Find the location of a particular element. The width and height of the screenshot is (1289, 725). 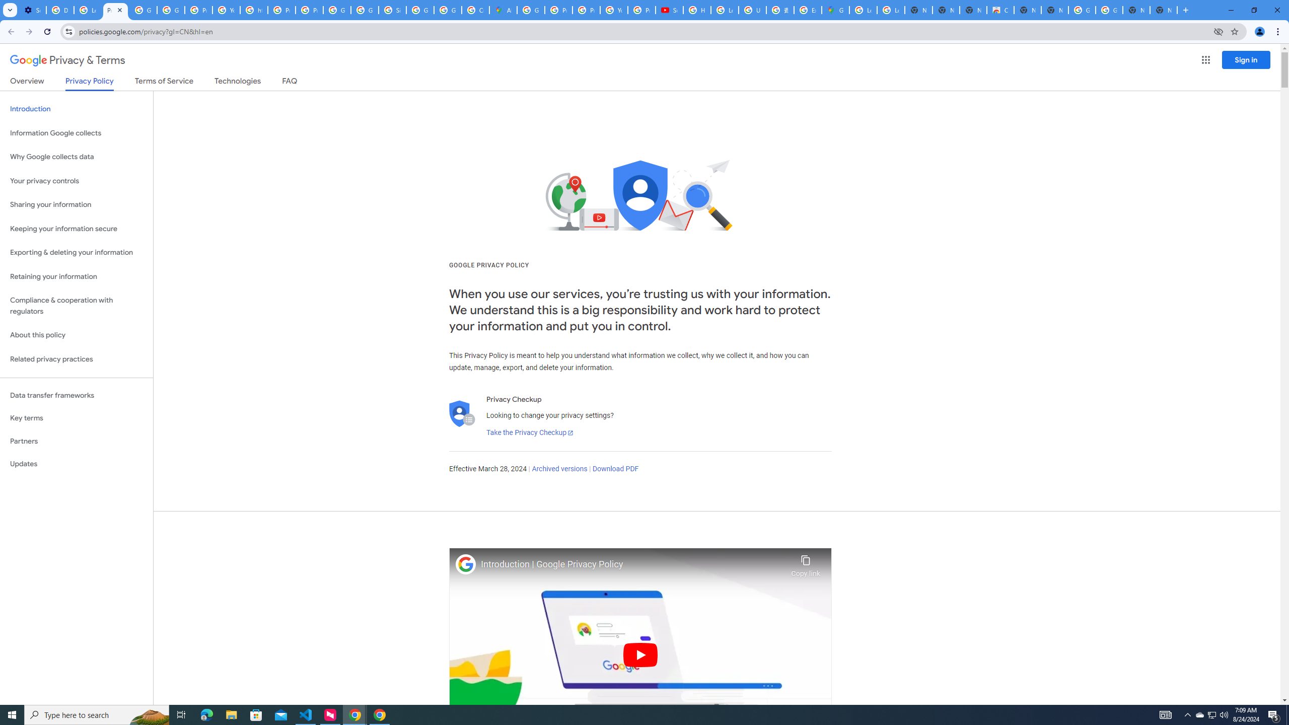

Play is located at coordinates (640, 655).